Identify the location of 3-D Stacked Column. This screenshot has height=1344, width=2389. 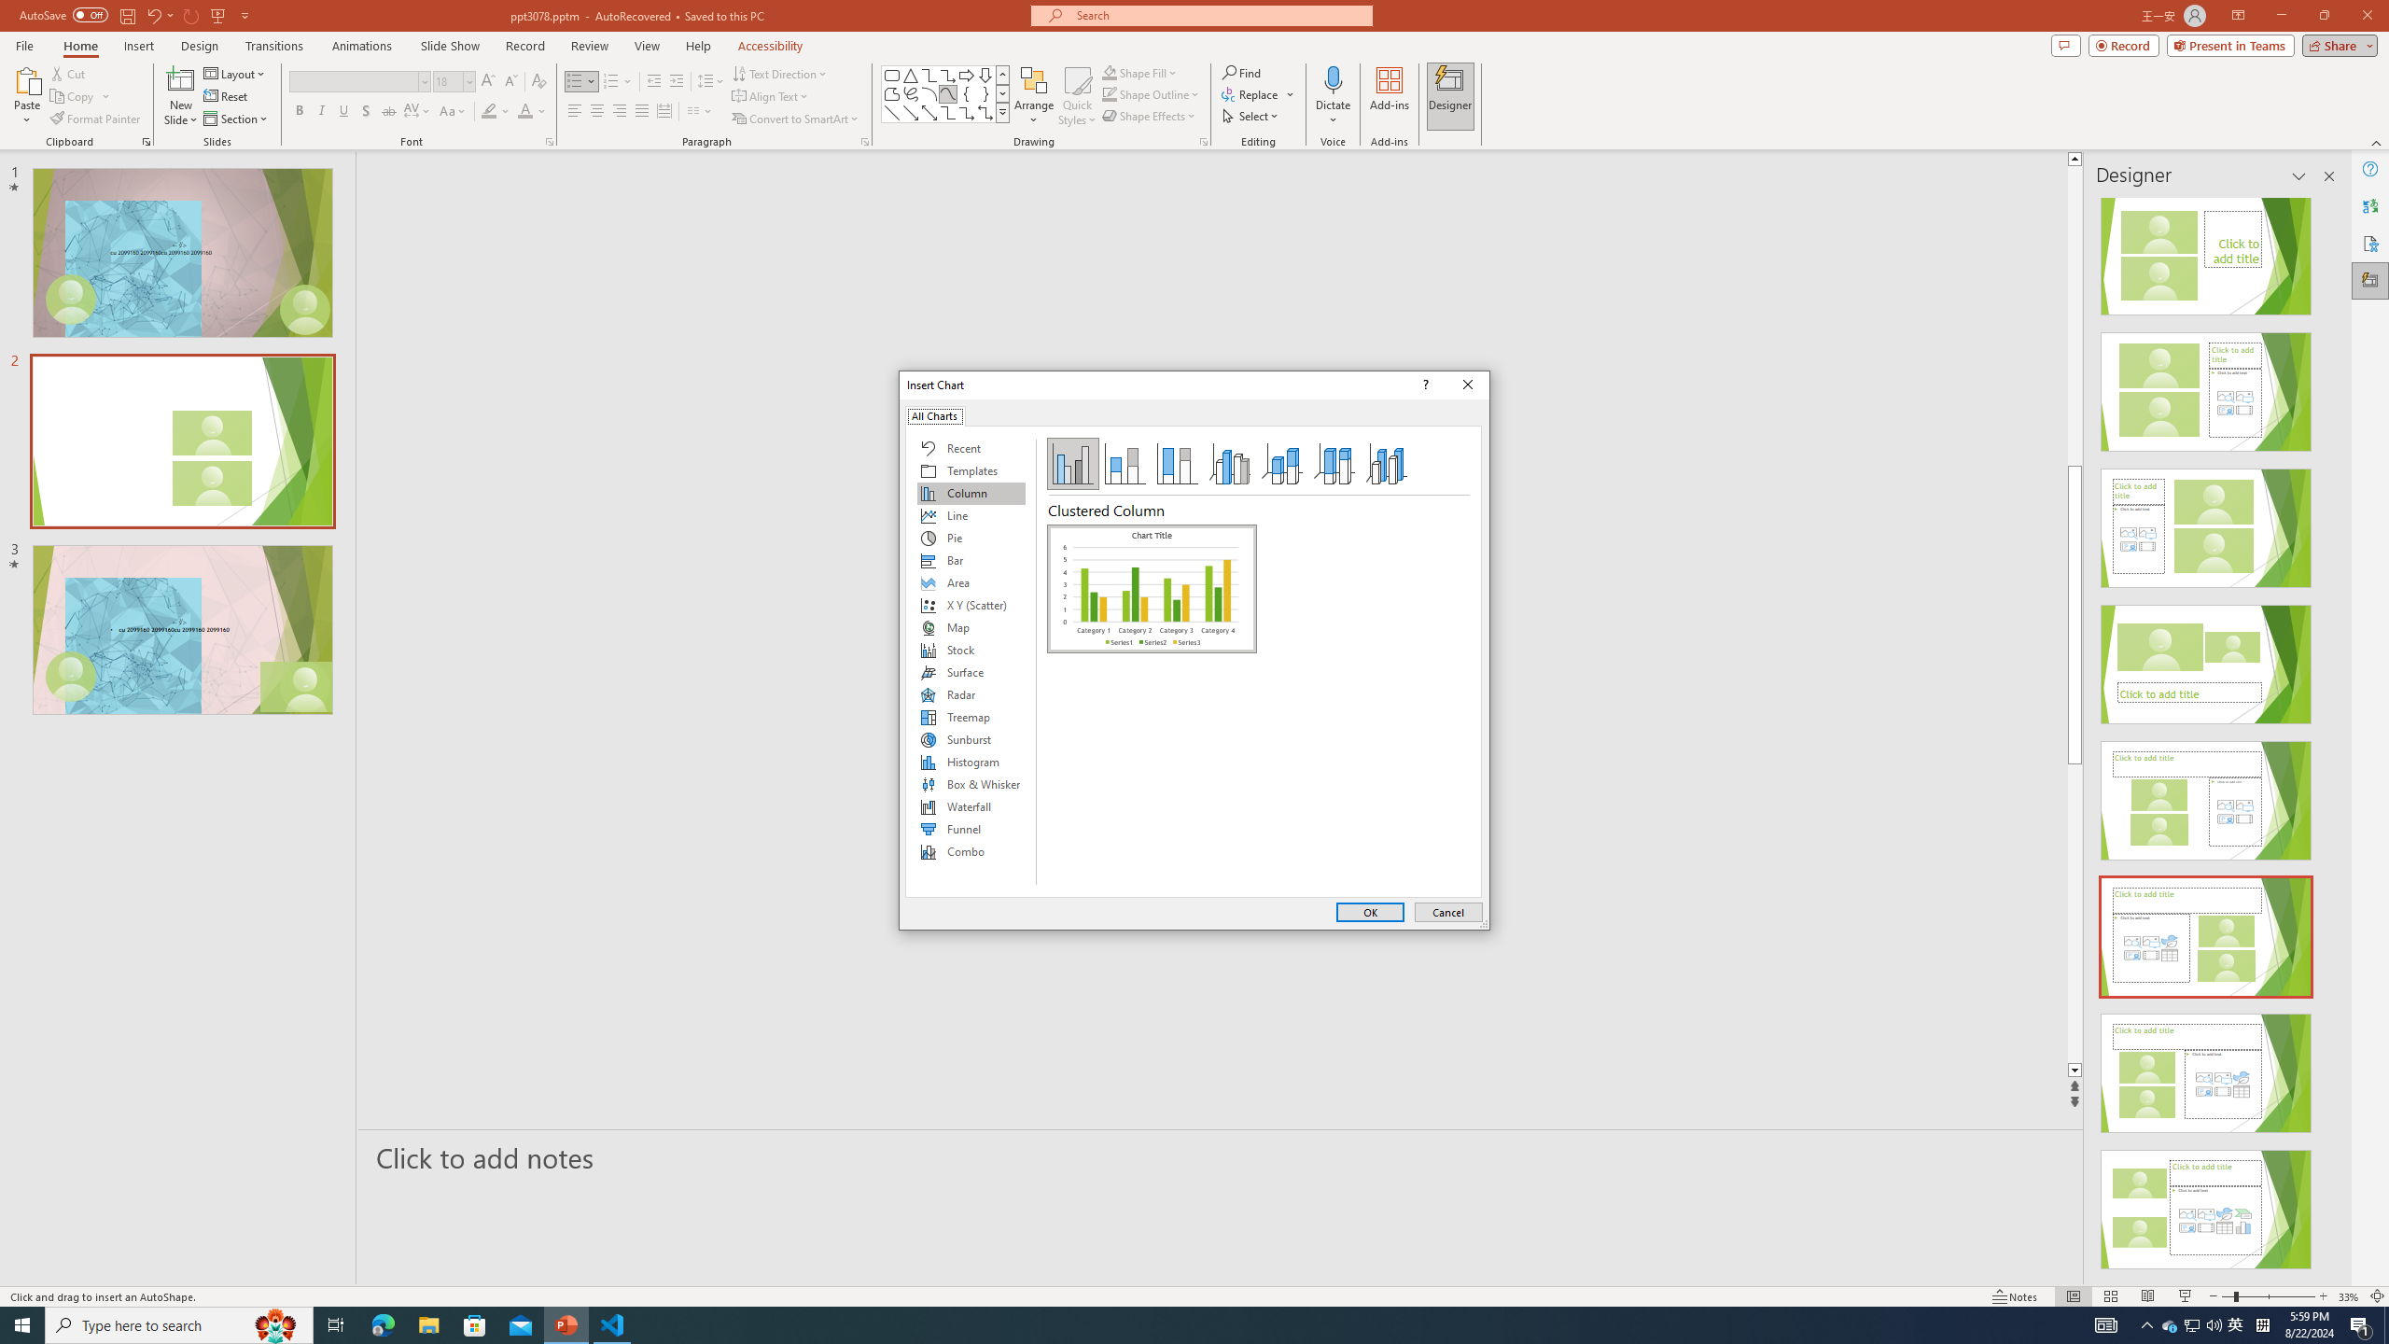
(1282, 464).